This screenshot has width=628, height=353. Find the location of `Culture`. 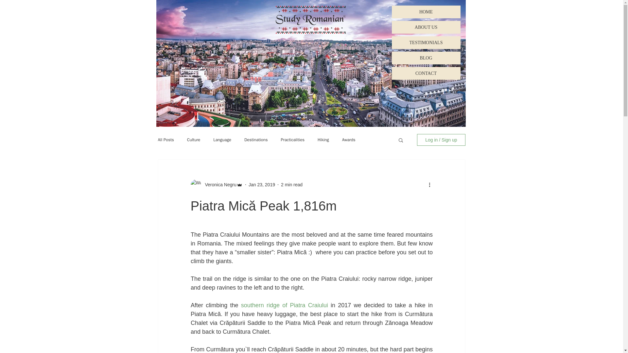

Culture is located at coordinates (194, 140).